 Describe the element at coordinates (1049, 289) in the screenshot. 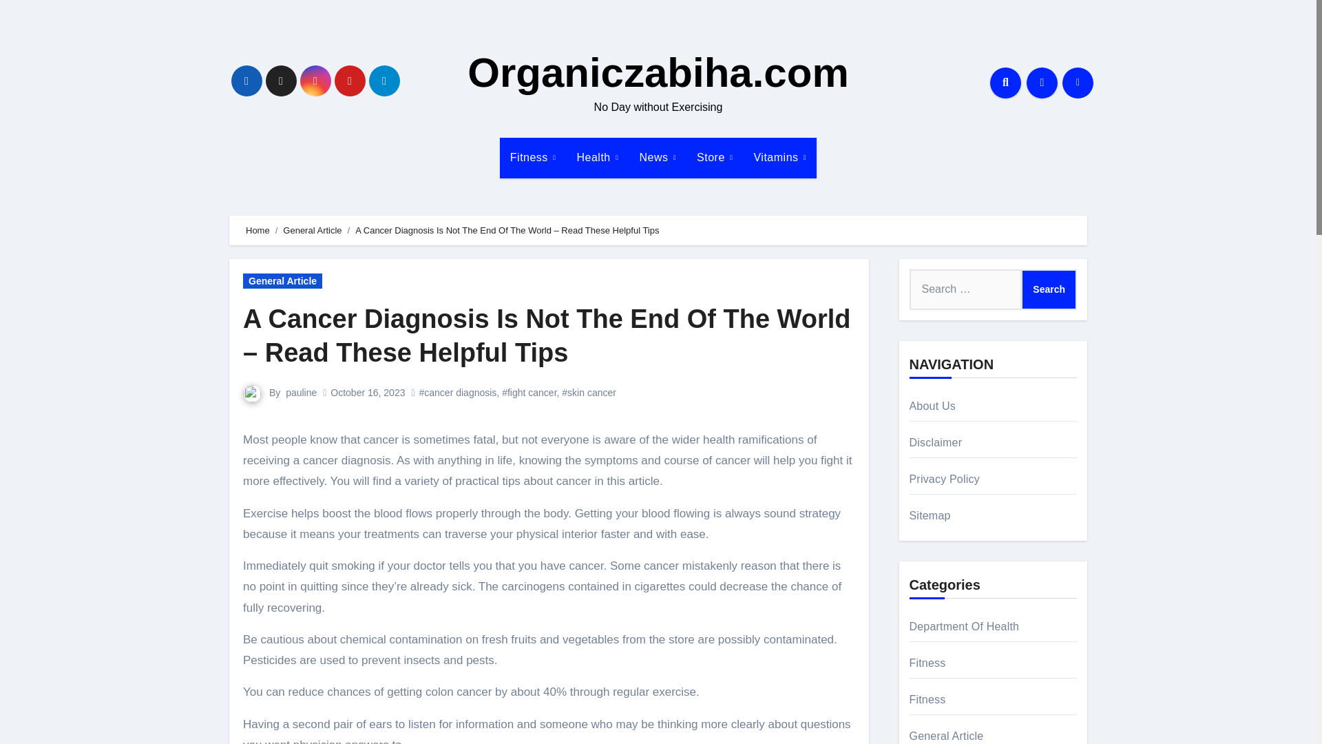

I see `Search` at that location.